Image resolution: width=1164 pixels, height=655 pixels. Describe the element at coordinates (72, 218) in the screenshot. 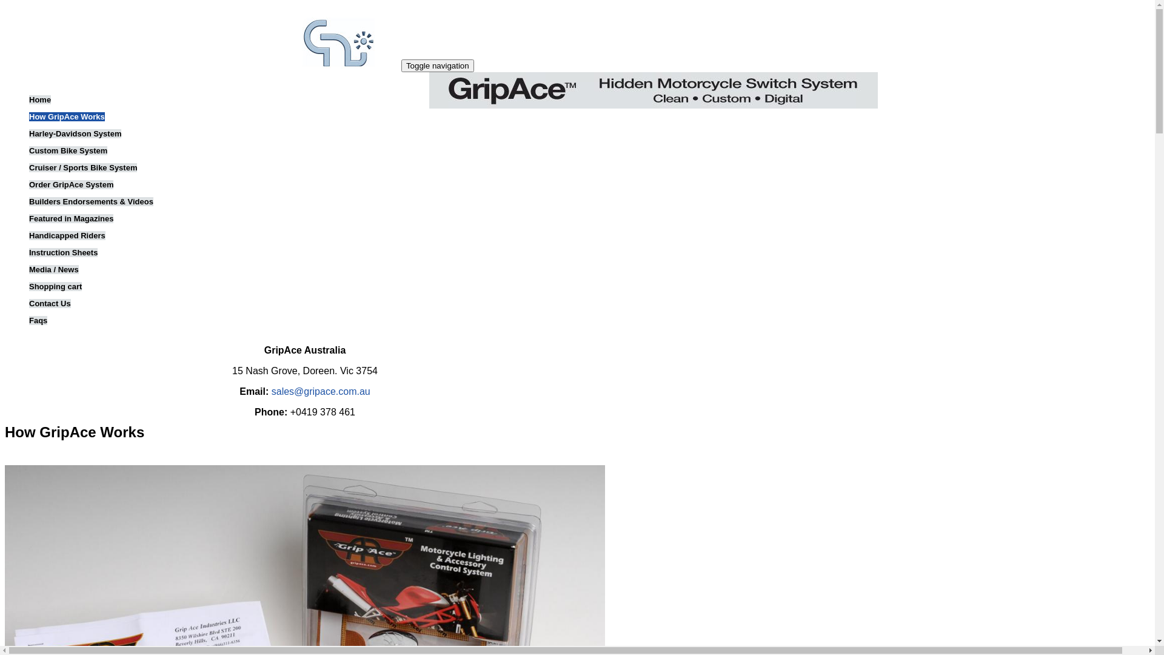

I see `Featured in Magazines` at that location.